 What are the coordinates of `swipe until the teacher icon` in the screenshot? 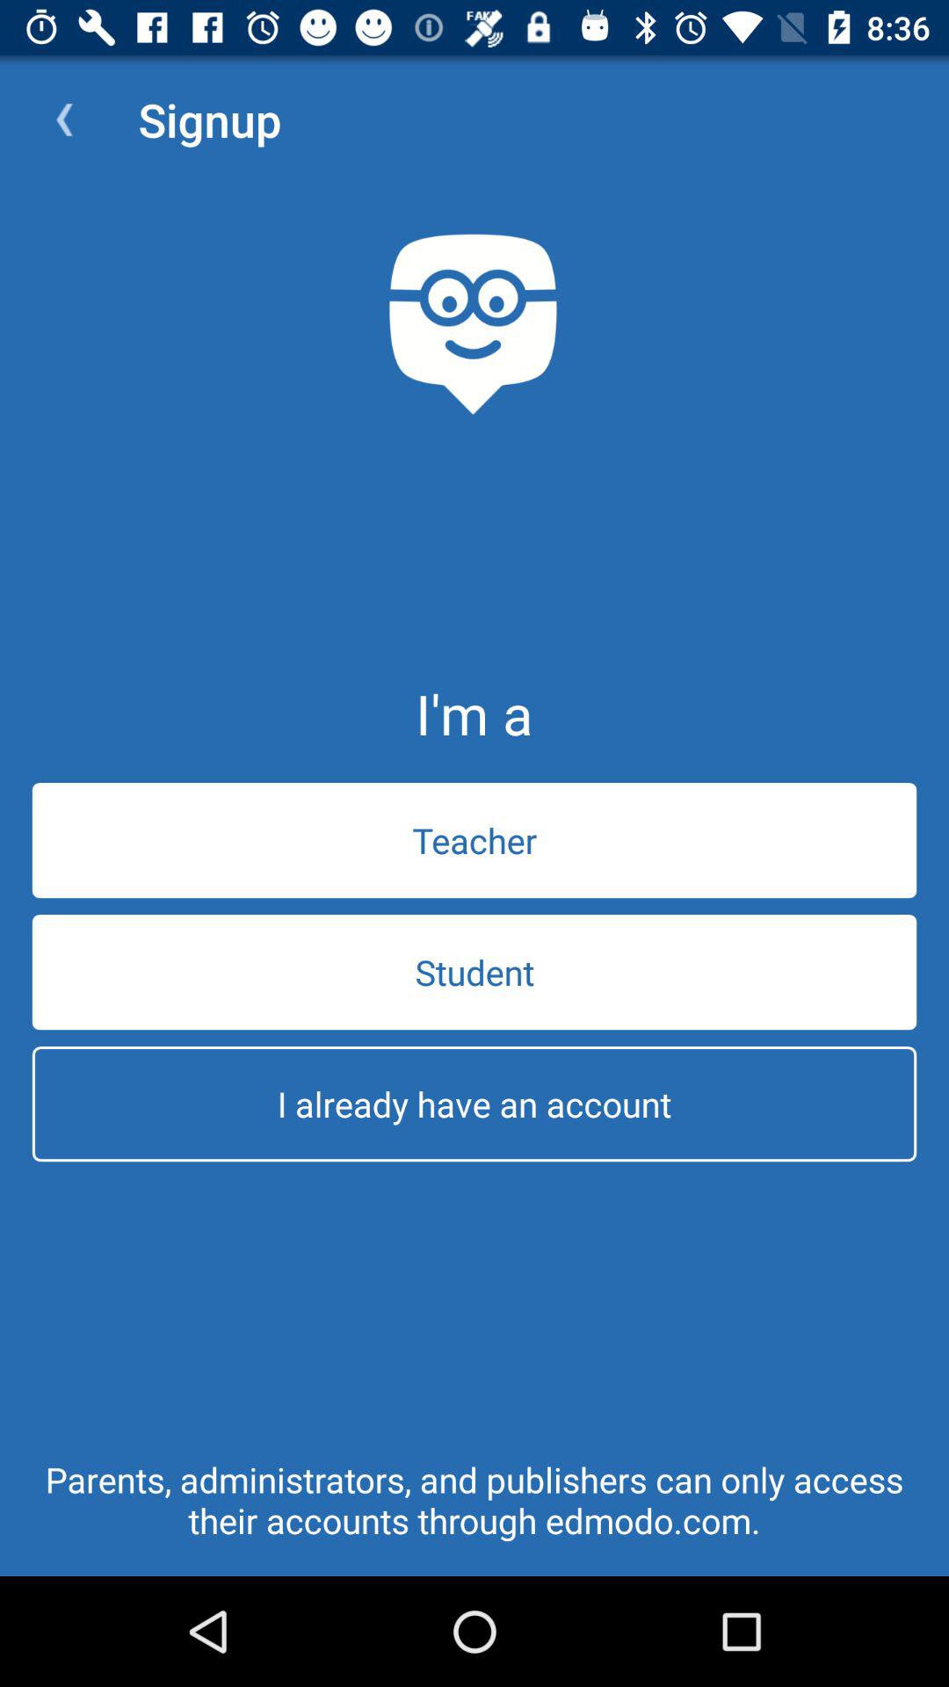 It's located at (474, 840).